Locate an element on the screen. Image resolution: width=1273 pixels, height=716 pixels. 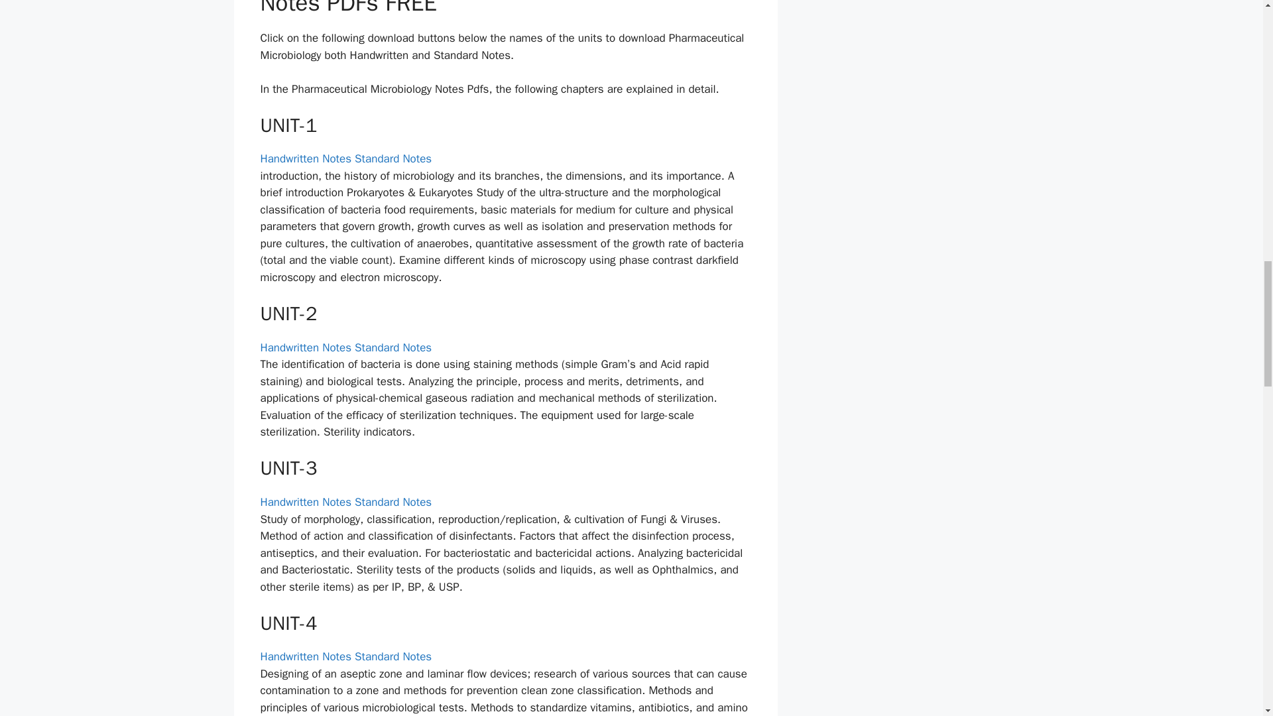
Handwritten Notes is located at coordinates (305, 158).